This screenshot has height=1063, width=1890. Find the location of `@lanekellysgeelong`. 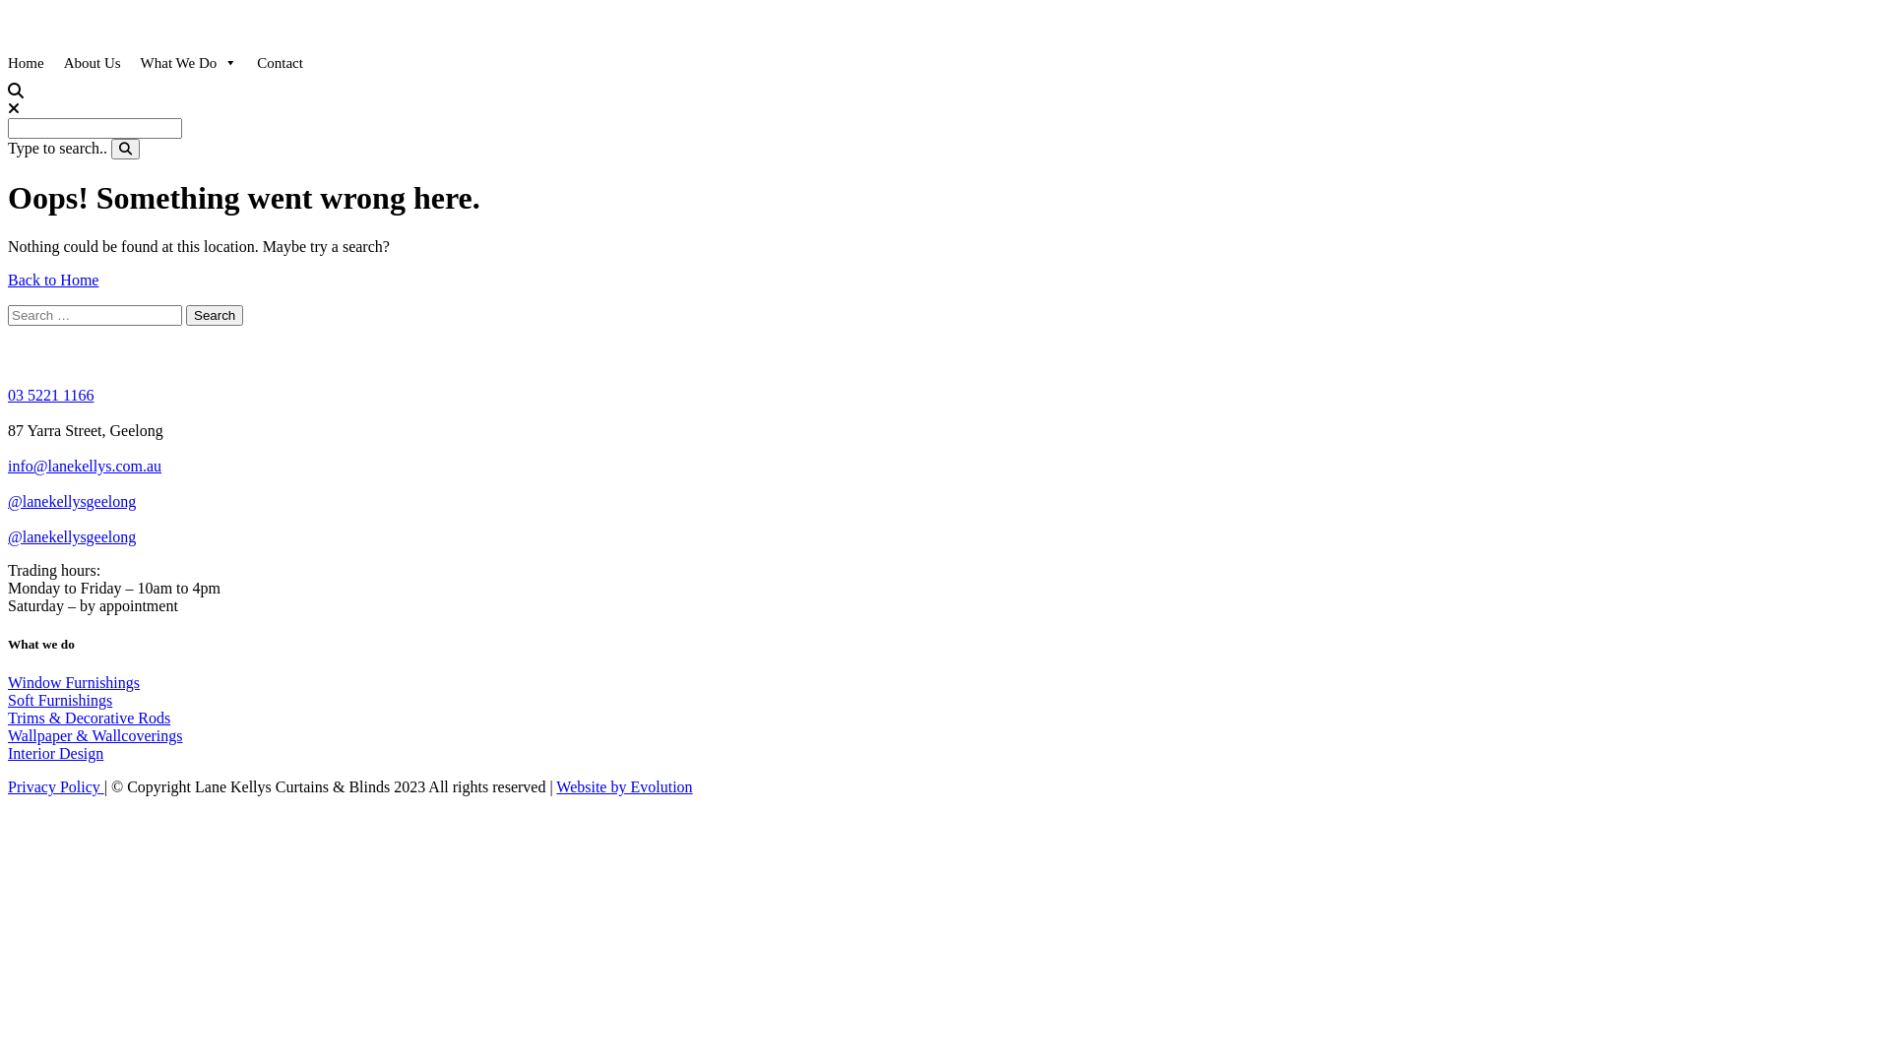

@lanekellysgeelong is located at coordinates (72, 502).